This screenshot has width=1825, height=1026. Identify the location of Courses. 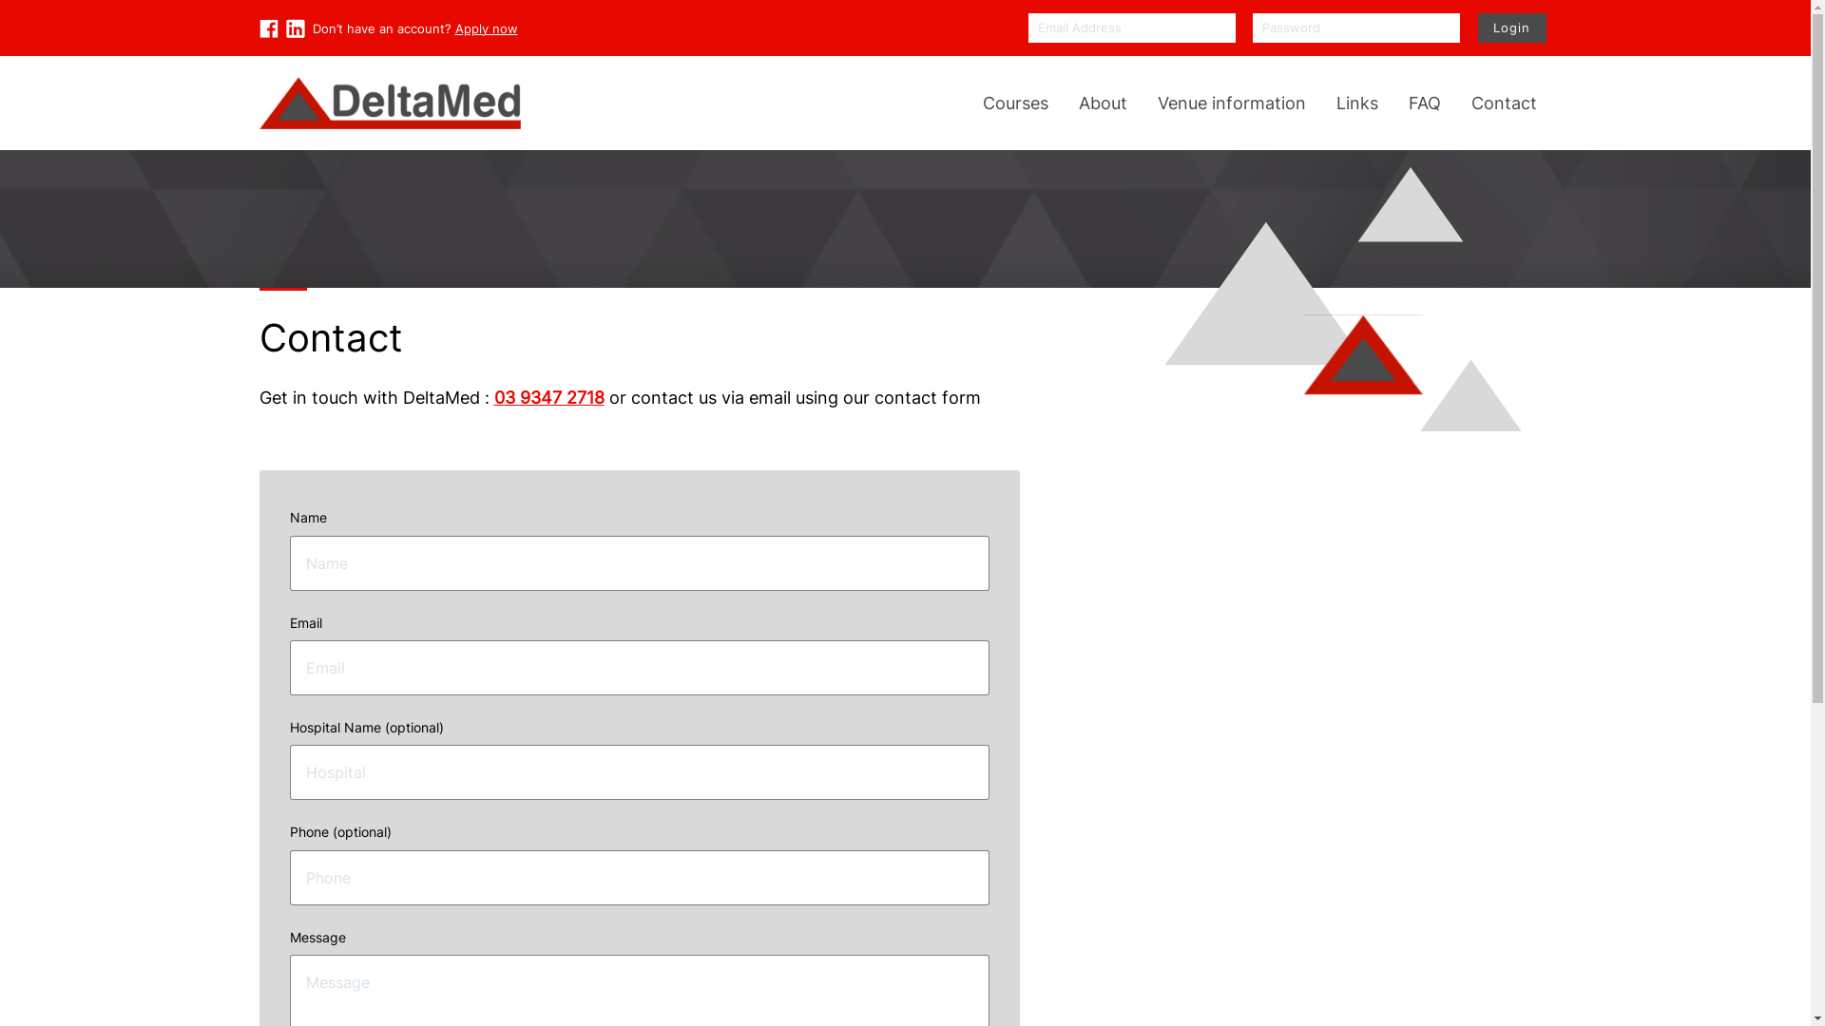
(1015, 103).